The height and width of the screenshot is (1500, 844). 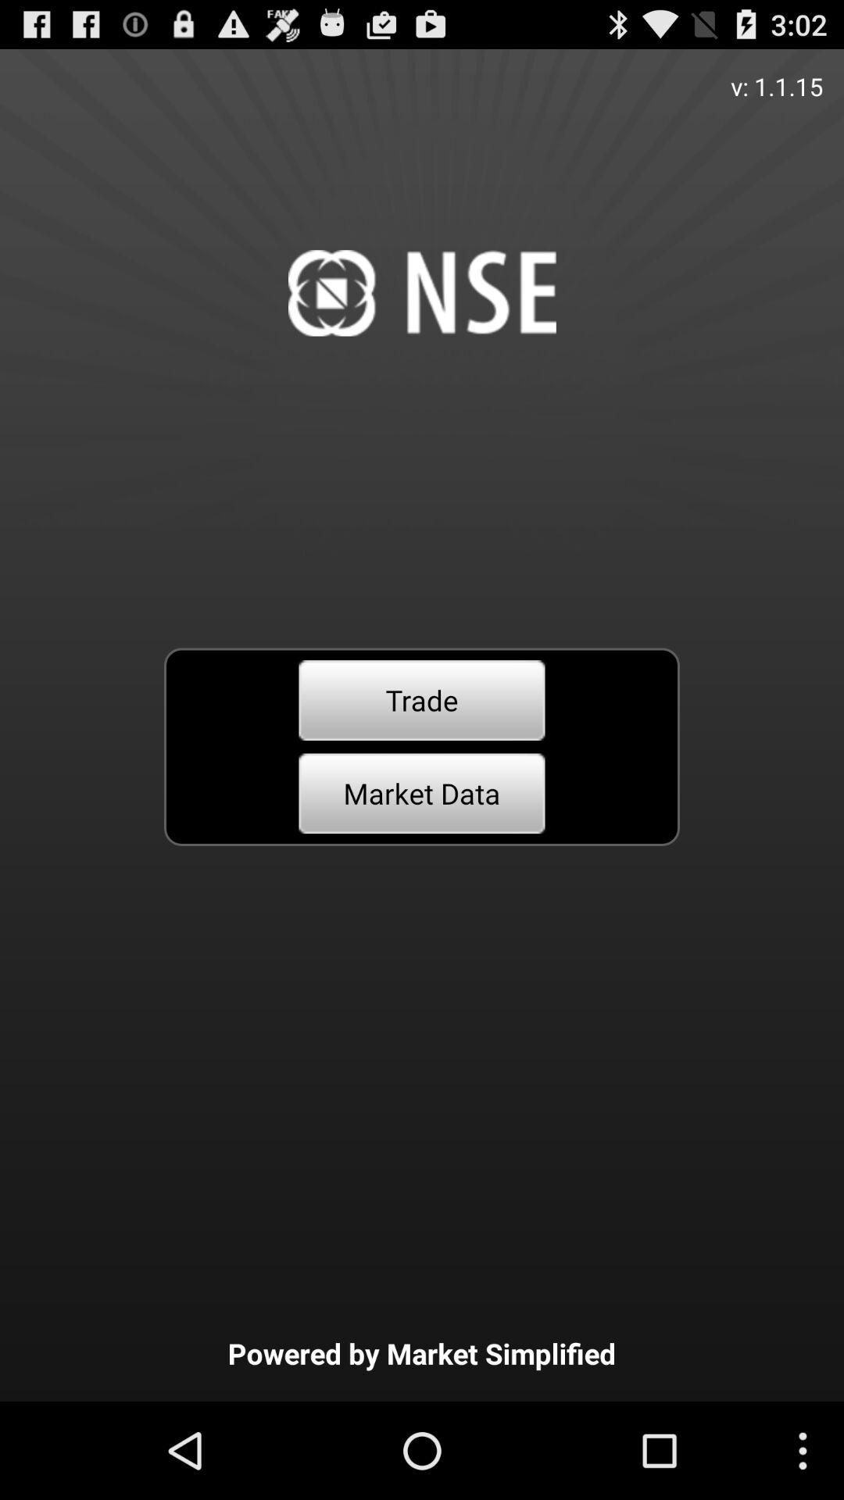 I want to click on tap item above market data, so click(x=422, y=700).